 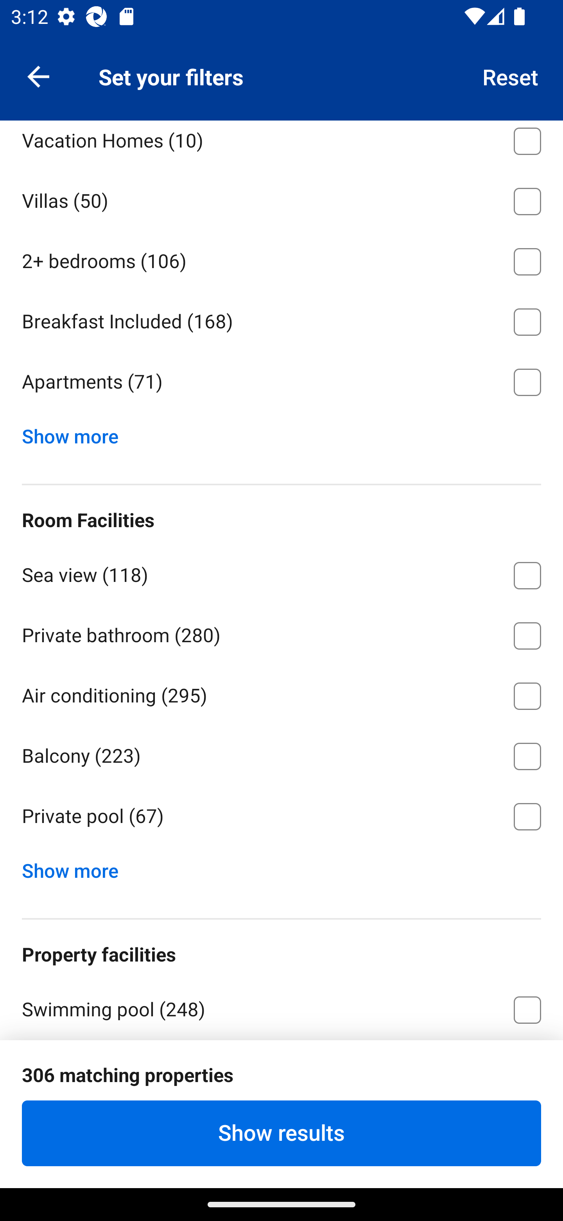 I want to click on Navigate up, so click(x=38, y=76).